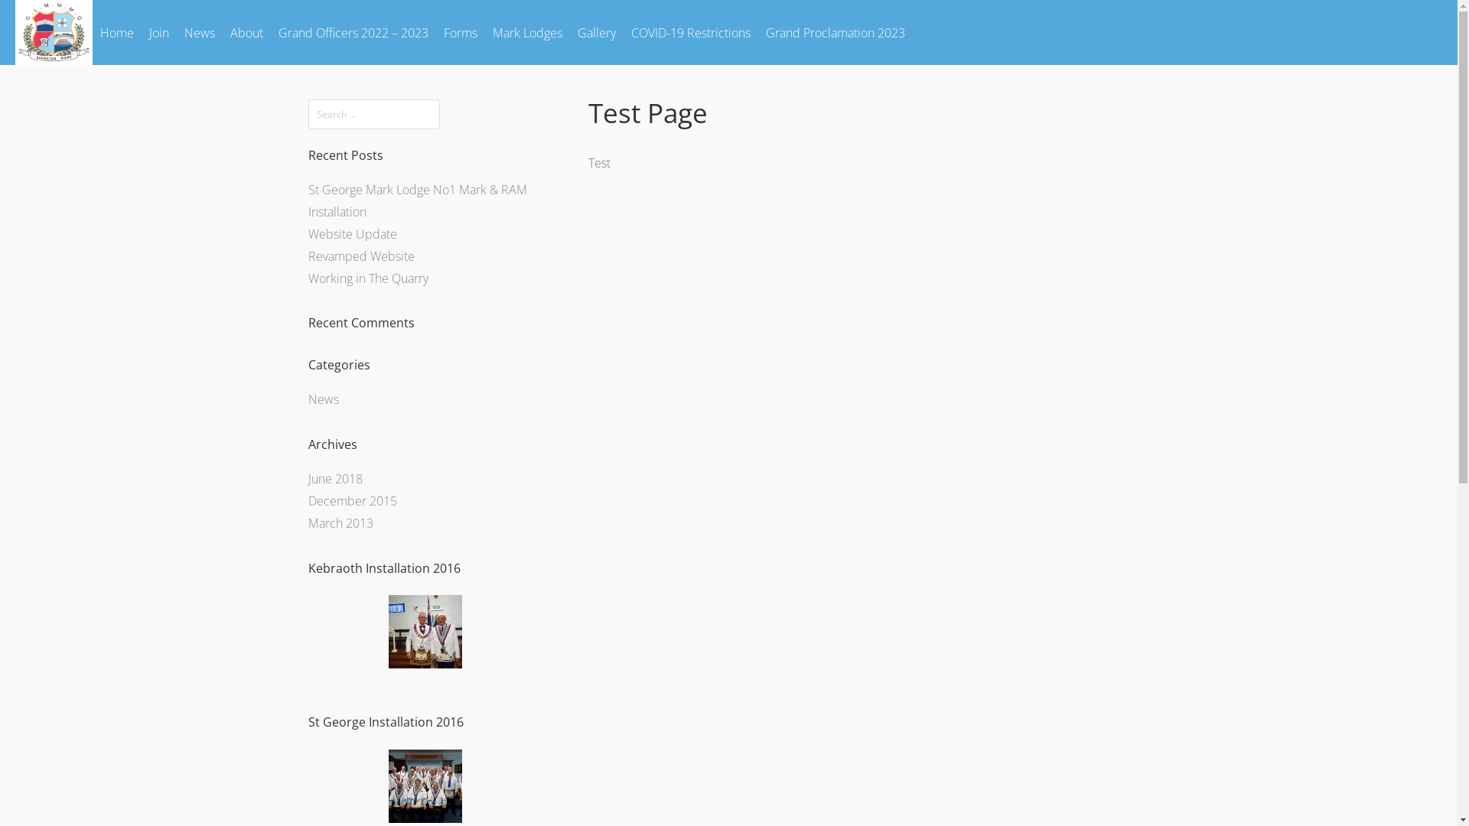 The width and height of the screenshot is (1469, 826). Describe the element at coordinates (597, 32) in the screenshot. I see `Gallery` at that location.